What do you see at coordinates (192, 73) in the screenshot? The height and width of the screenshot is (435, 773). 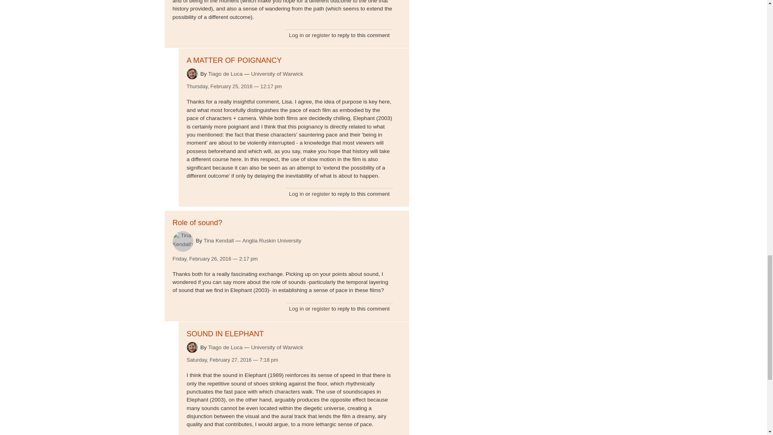 I see `View user profile.` at bounding box center [192, 73].